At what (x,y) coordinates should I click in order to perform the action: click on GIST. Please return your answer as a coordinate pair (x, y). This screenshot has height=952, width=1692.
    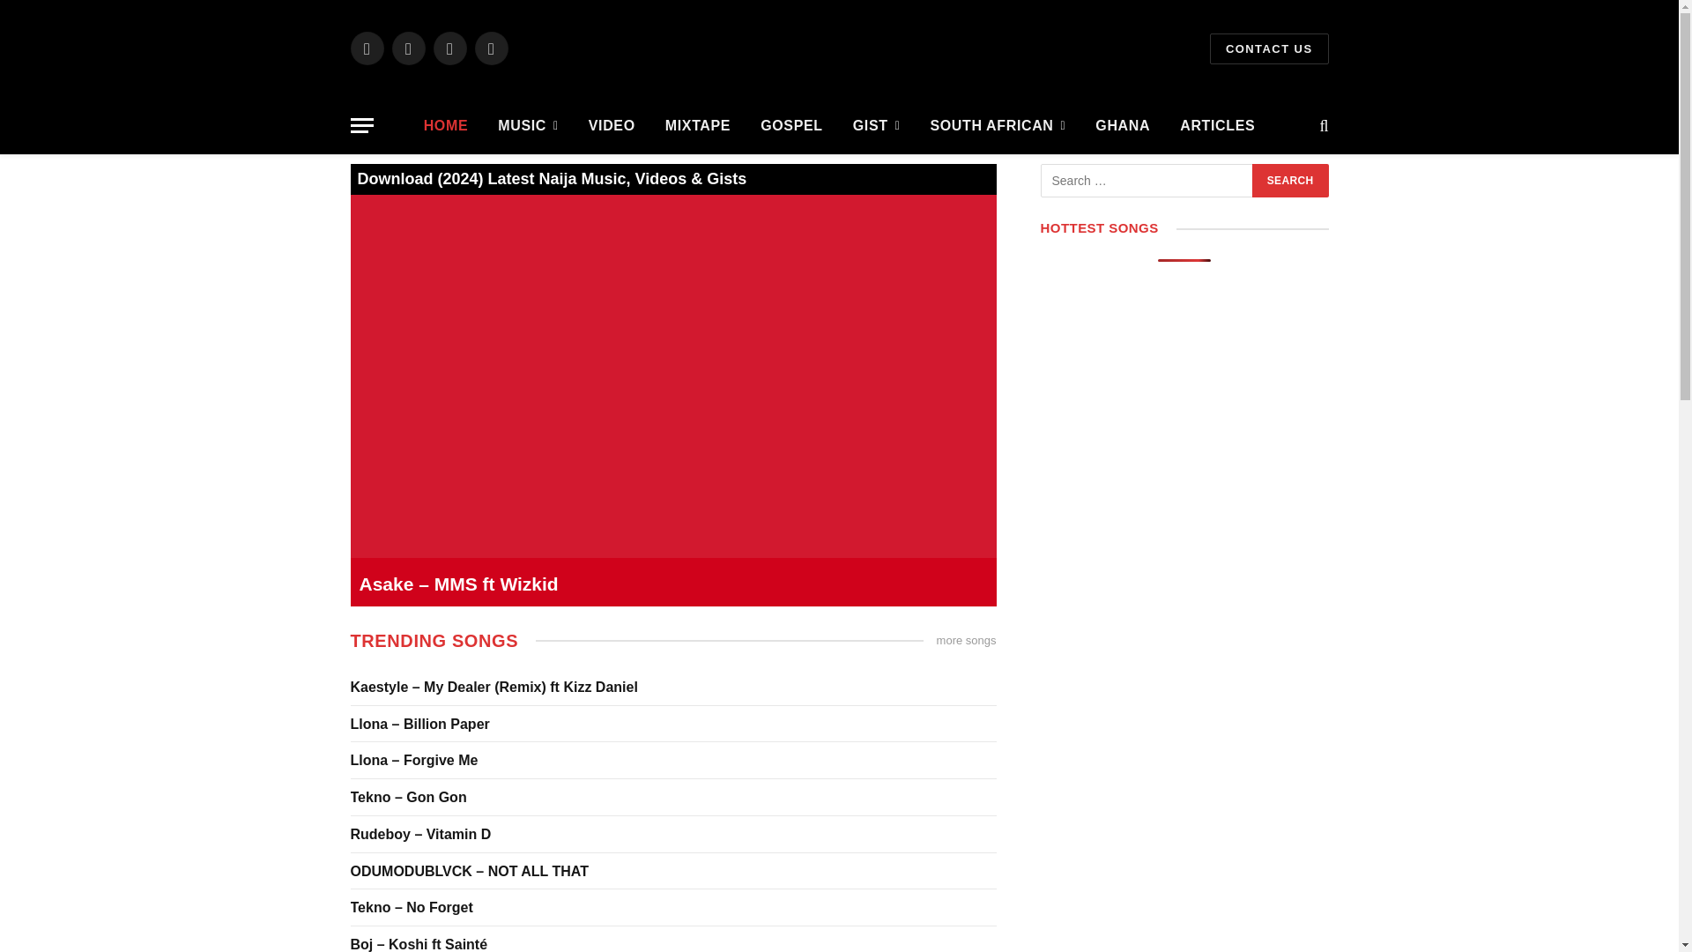
    Looking at the image, I should click on (876, 125).